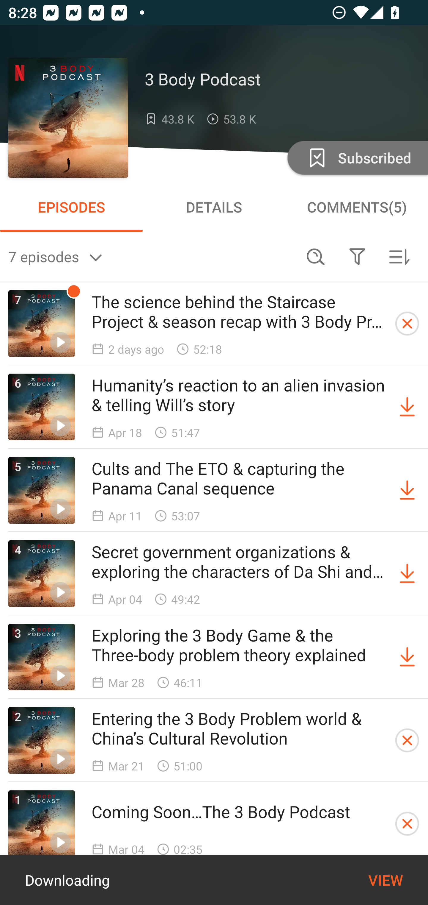 The height and width of the screenshot is (905, 428). I want to click on Download, so click(407, 573).